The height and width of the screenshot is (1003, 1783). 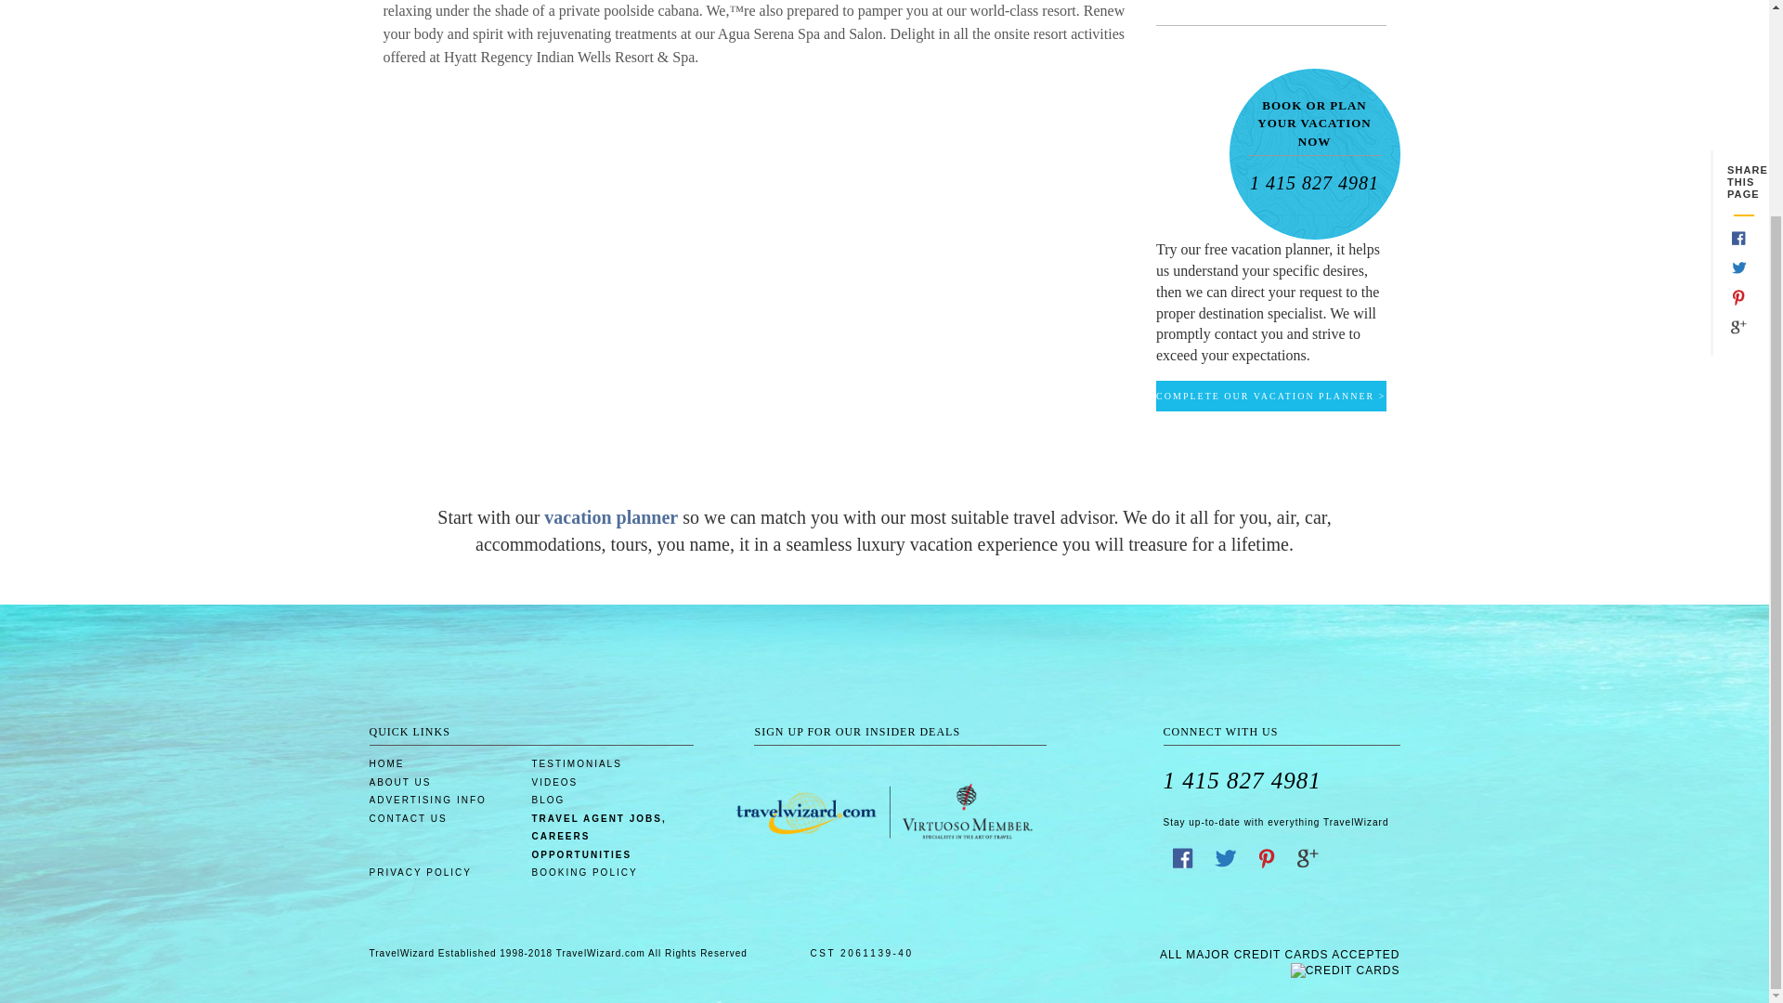 What do you see at coordinates (1738, 9) in the screenshot?
I see `Share on Twitter` at bounding box center [1738, 9].